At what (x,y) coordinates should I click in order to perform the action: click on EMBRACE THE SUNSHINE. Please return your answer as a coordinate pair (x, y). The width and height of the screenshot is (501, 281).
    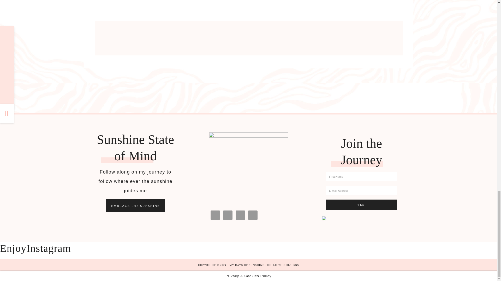
    Looking at the image, I should click on (135, 206).